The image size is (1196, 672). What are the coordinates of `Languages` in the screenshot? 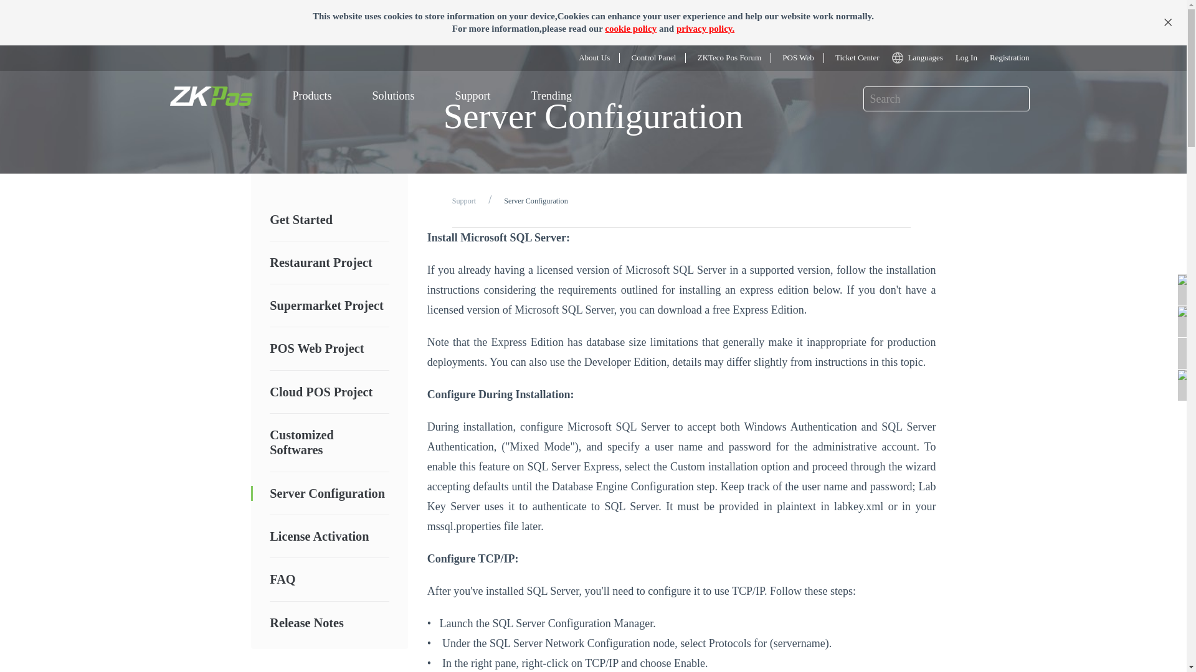 It's located at (934, 58).